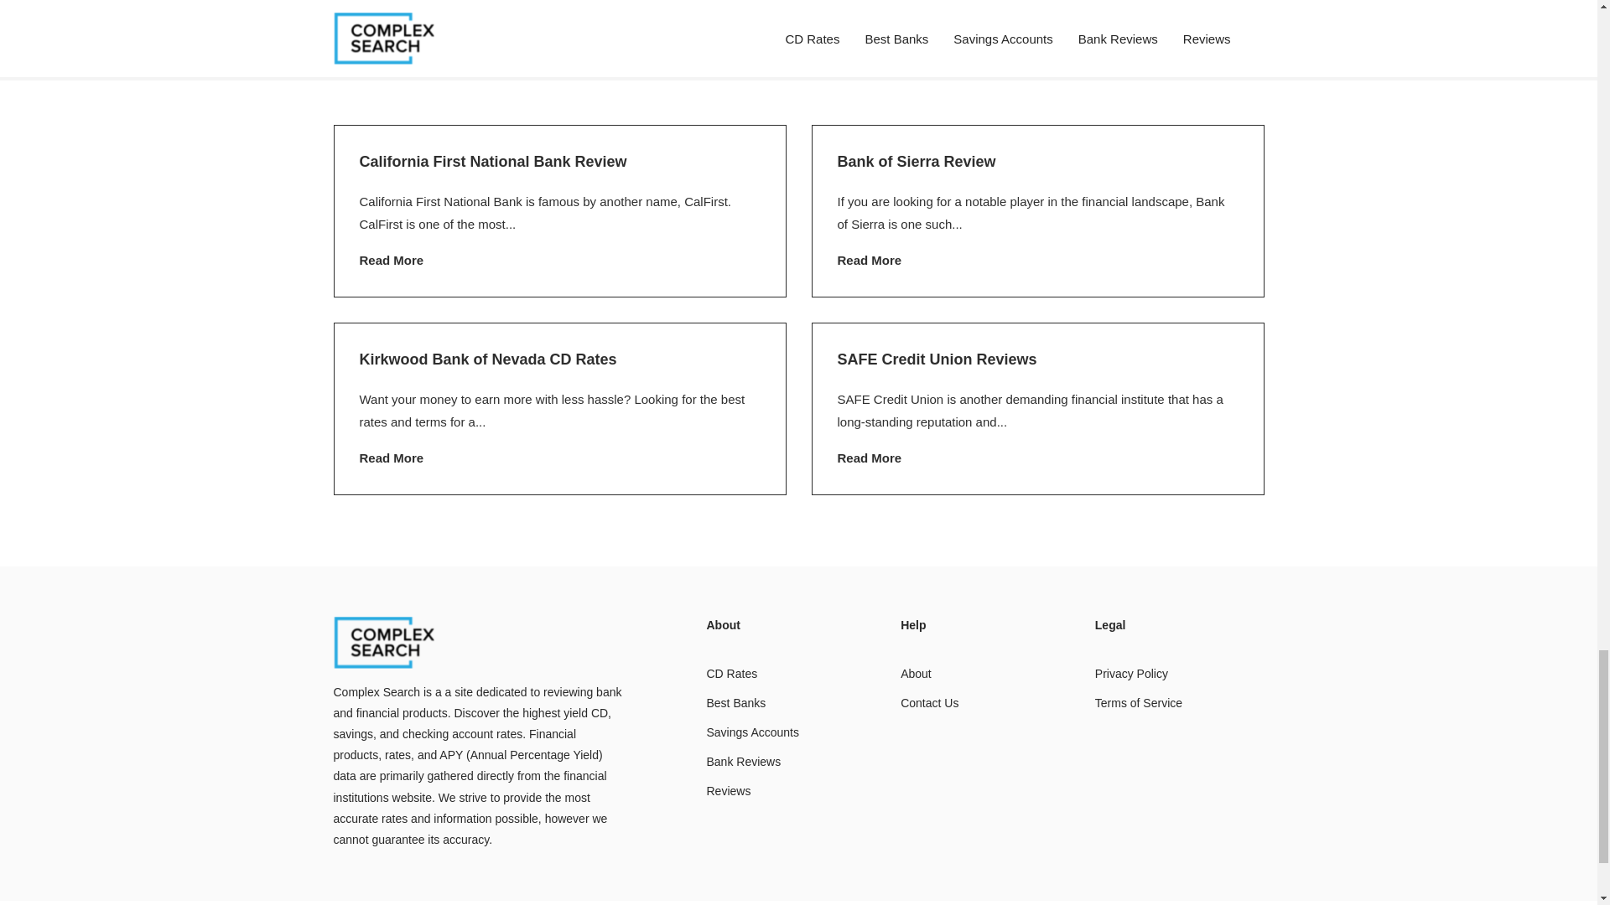 The height and width of the screenshot is (905, 1610). Describe the element at coordinates (488, 359) in the screenshot. I see `Kirkwood Bank of Nevada CD Rates` at that location.